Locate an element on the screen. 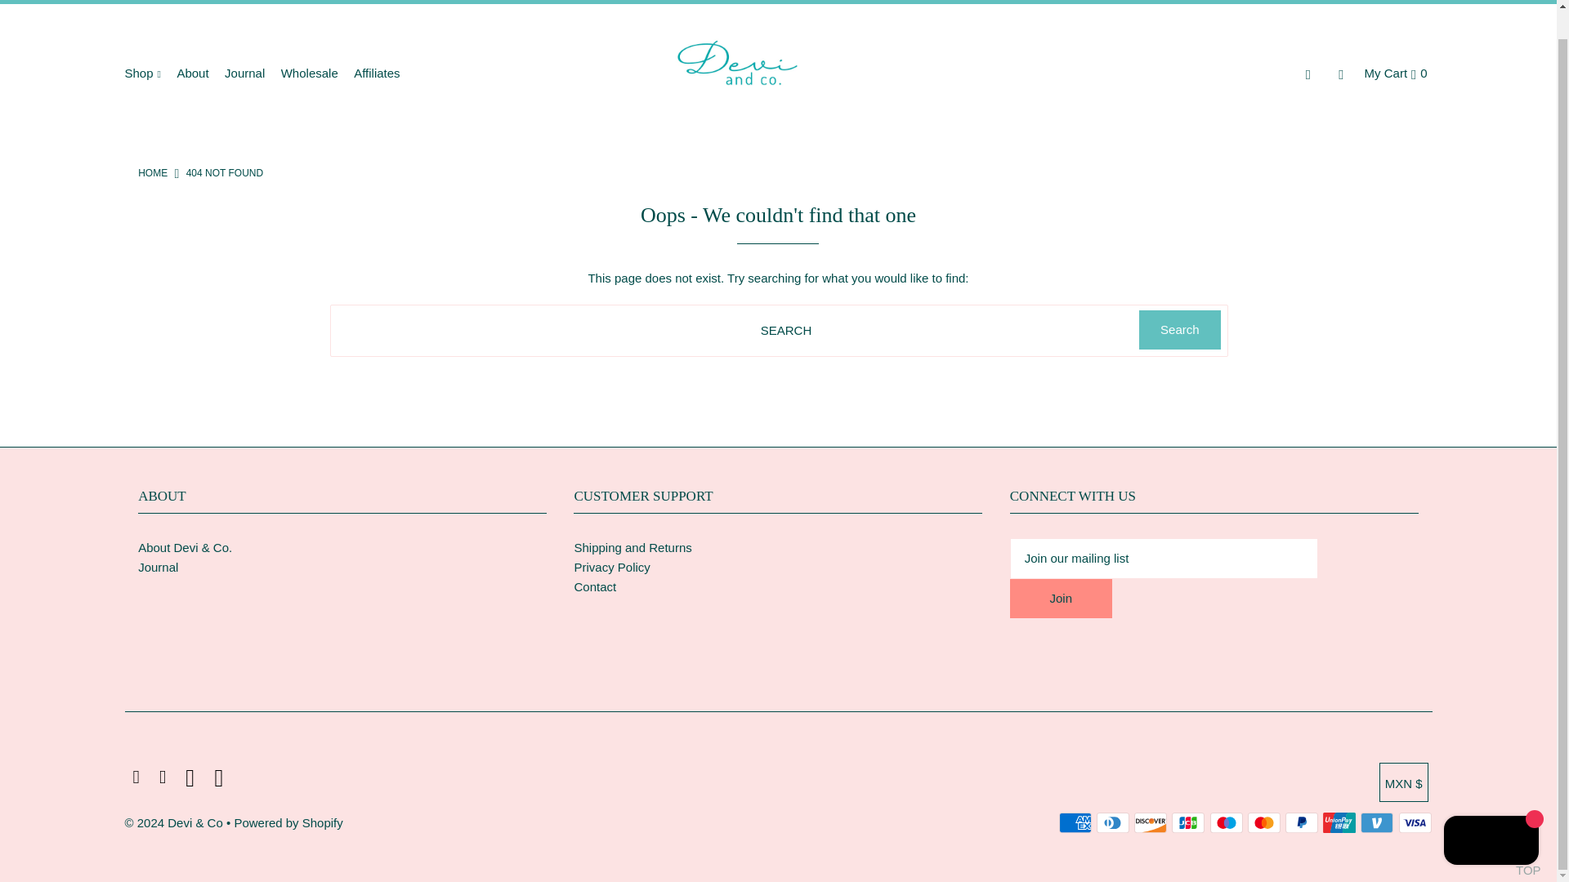 The width and height of the screenshot is (1569, 882). Shopify online store chat is located at coordinates (1491, 813).